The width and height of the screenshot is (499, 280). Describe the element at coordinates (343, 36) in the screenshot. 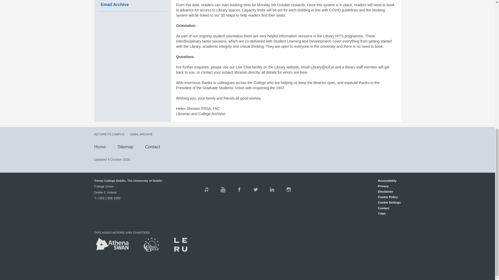

I see `Library HITS programme` at that location.